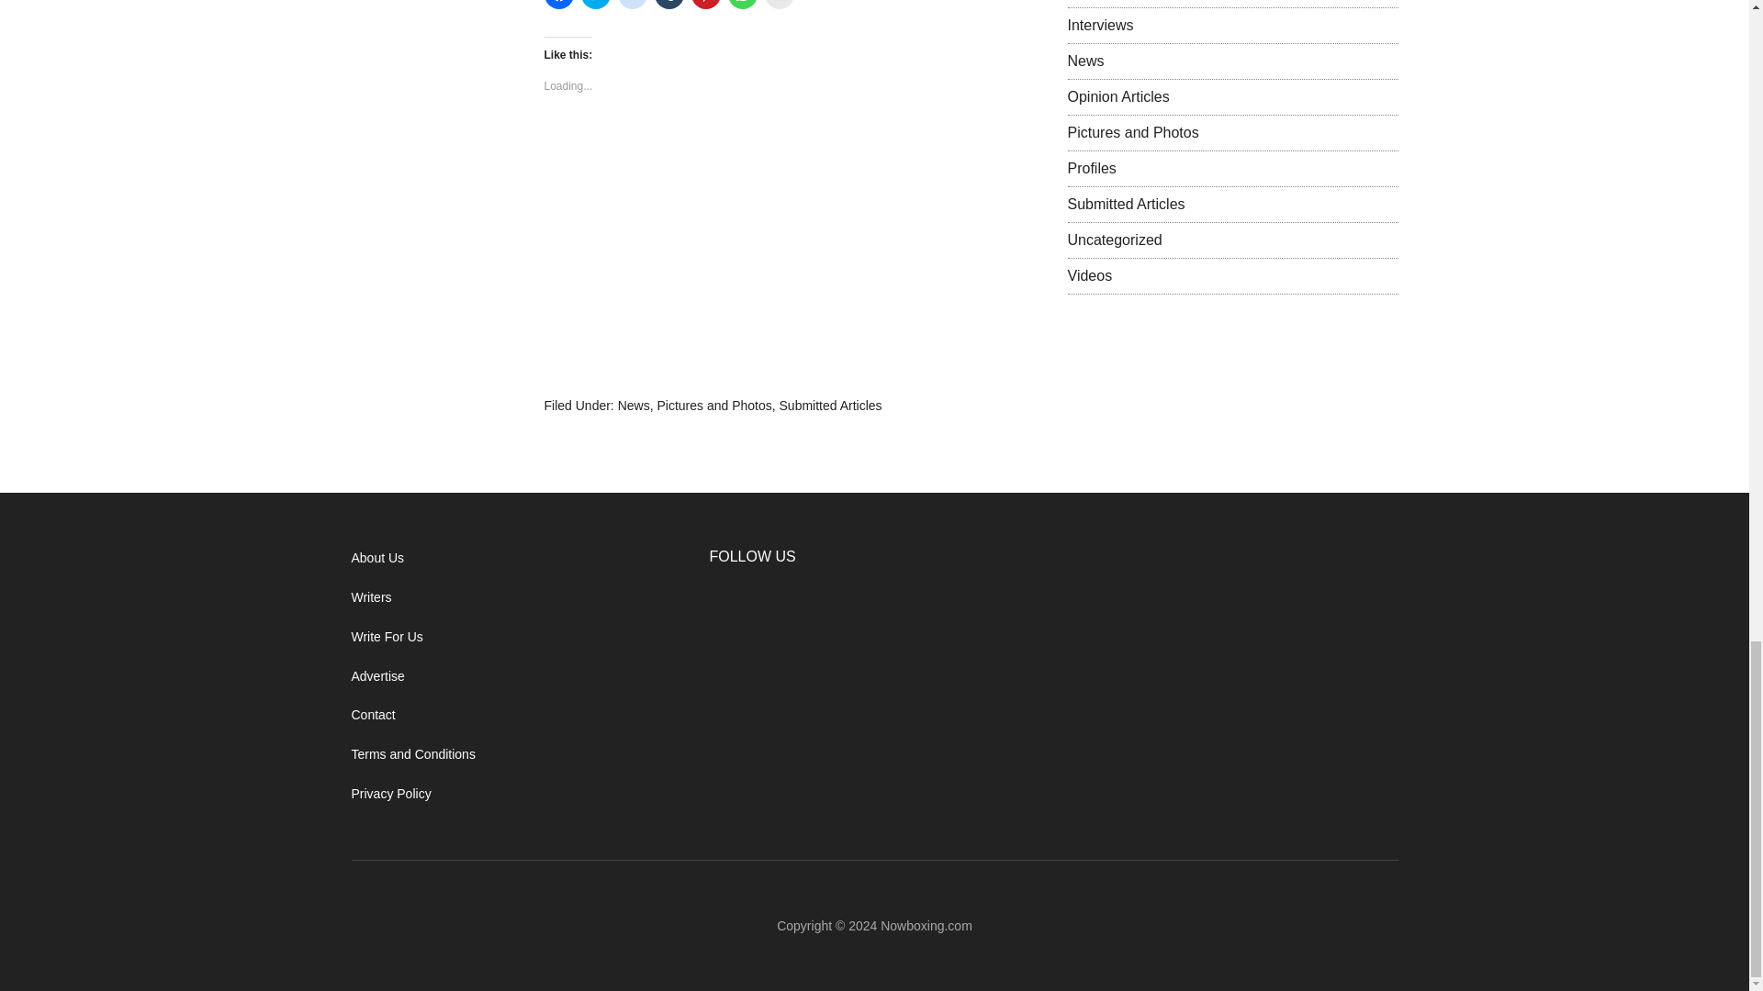 This screenshot has width=1763, height=991. Describe the element at coordinates (595, 4) in the screenshot. I see `Click to share on Twitter` at that location.